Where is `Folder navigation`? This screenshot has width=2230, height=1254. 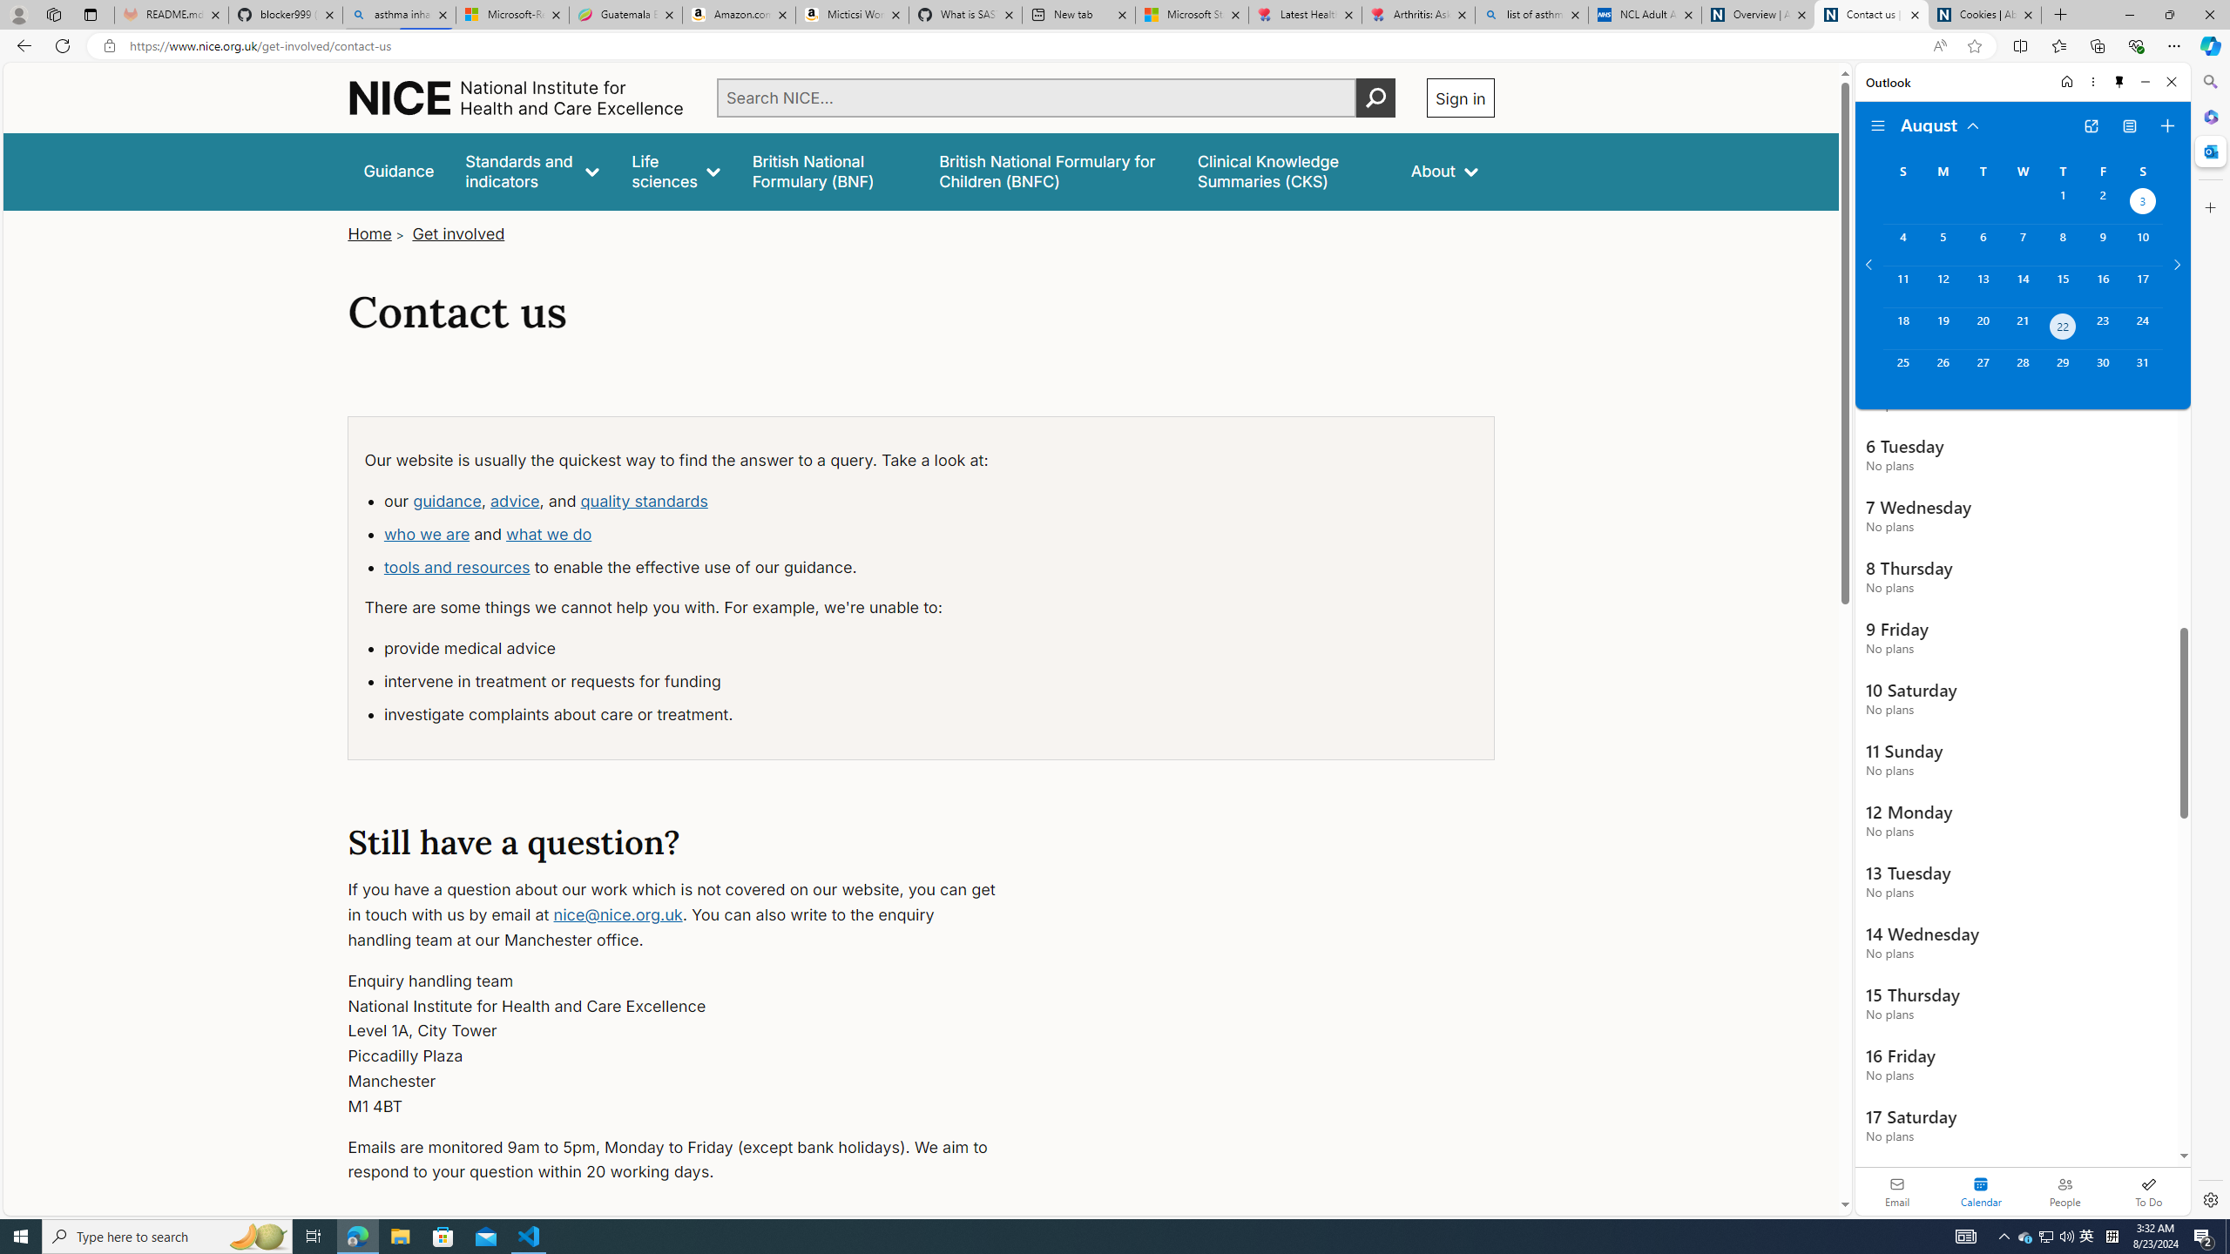 Folder navigation is located at coordinates (1878, 126).